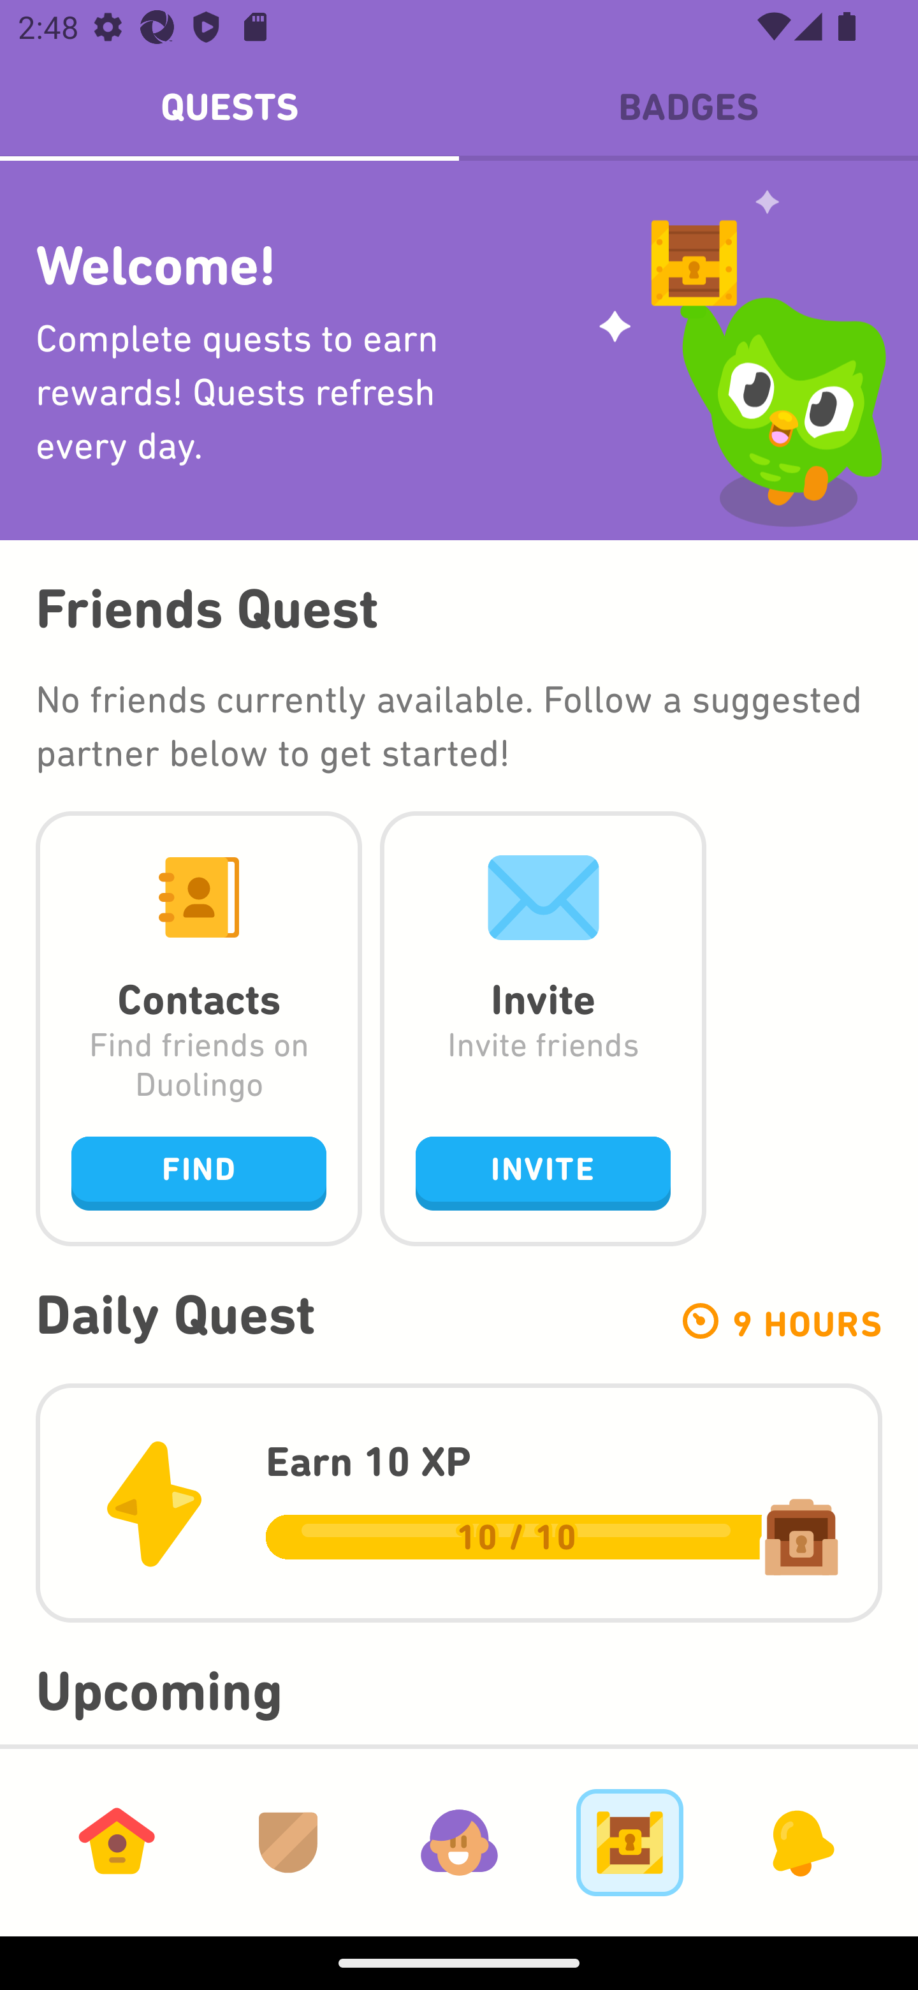 The height and width of the screenshot is (1990, 918). I want to click on Learn Tab, so click(117, 1842).